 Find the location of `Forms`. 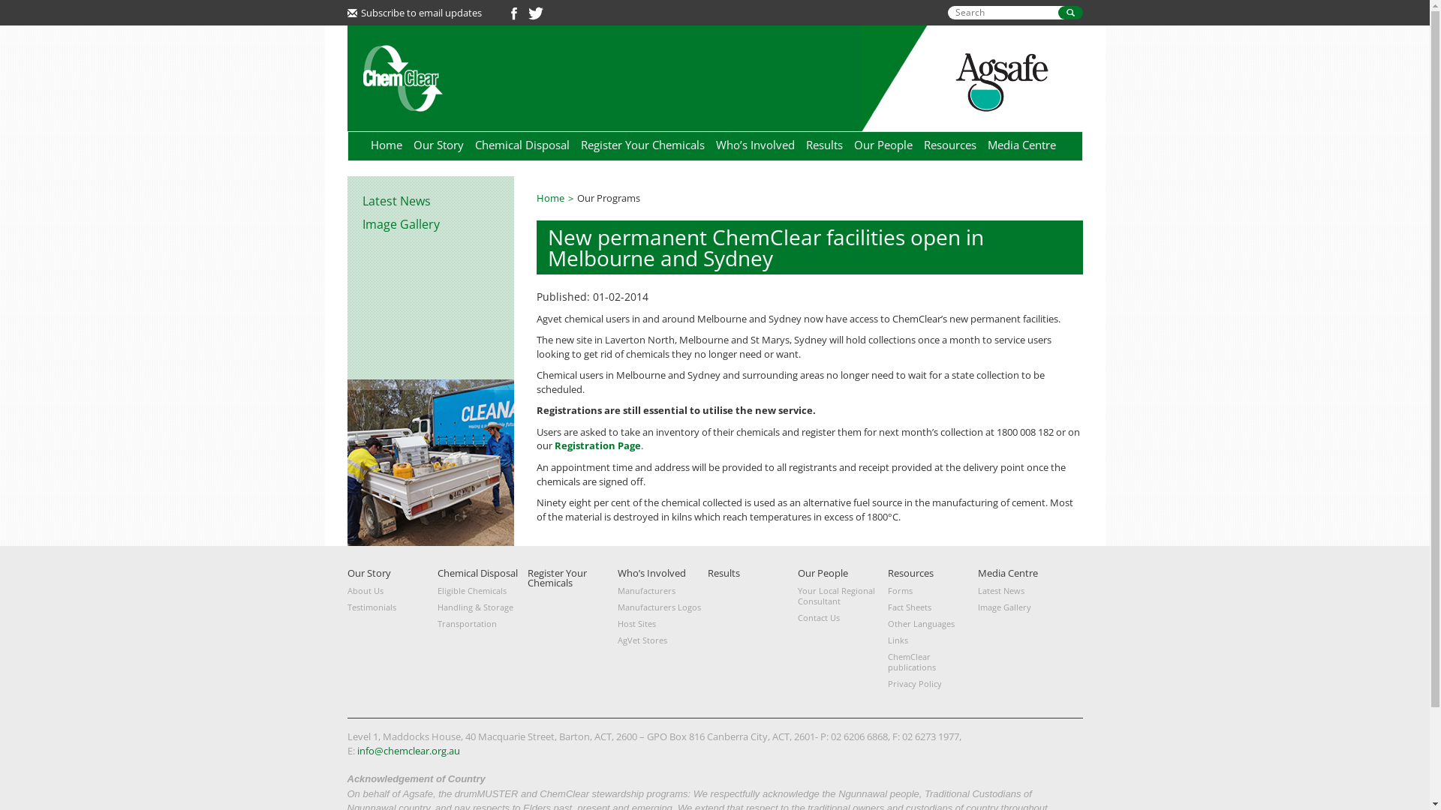

Forms is located at coordinates (932, 591).